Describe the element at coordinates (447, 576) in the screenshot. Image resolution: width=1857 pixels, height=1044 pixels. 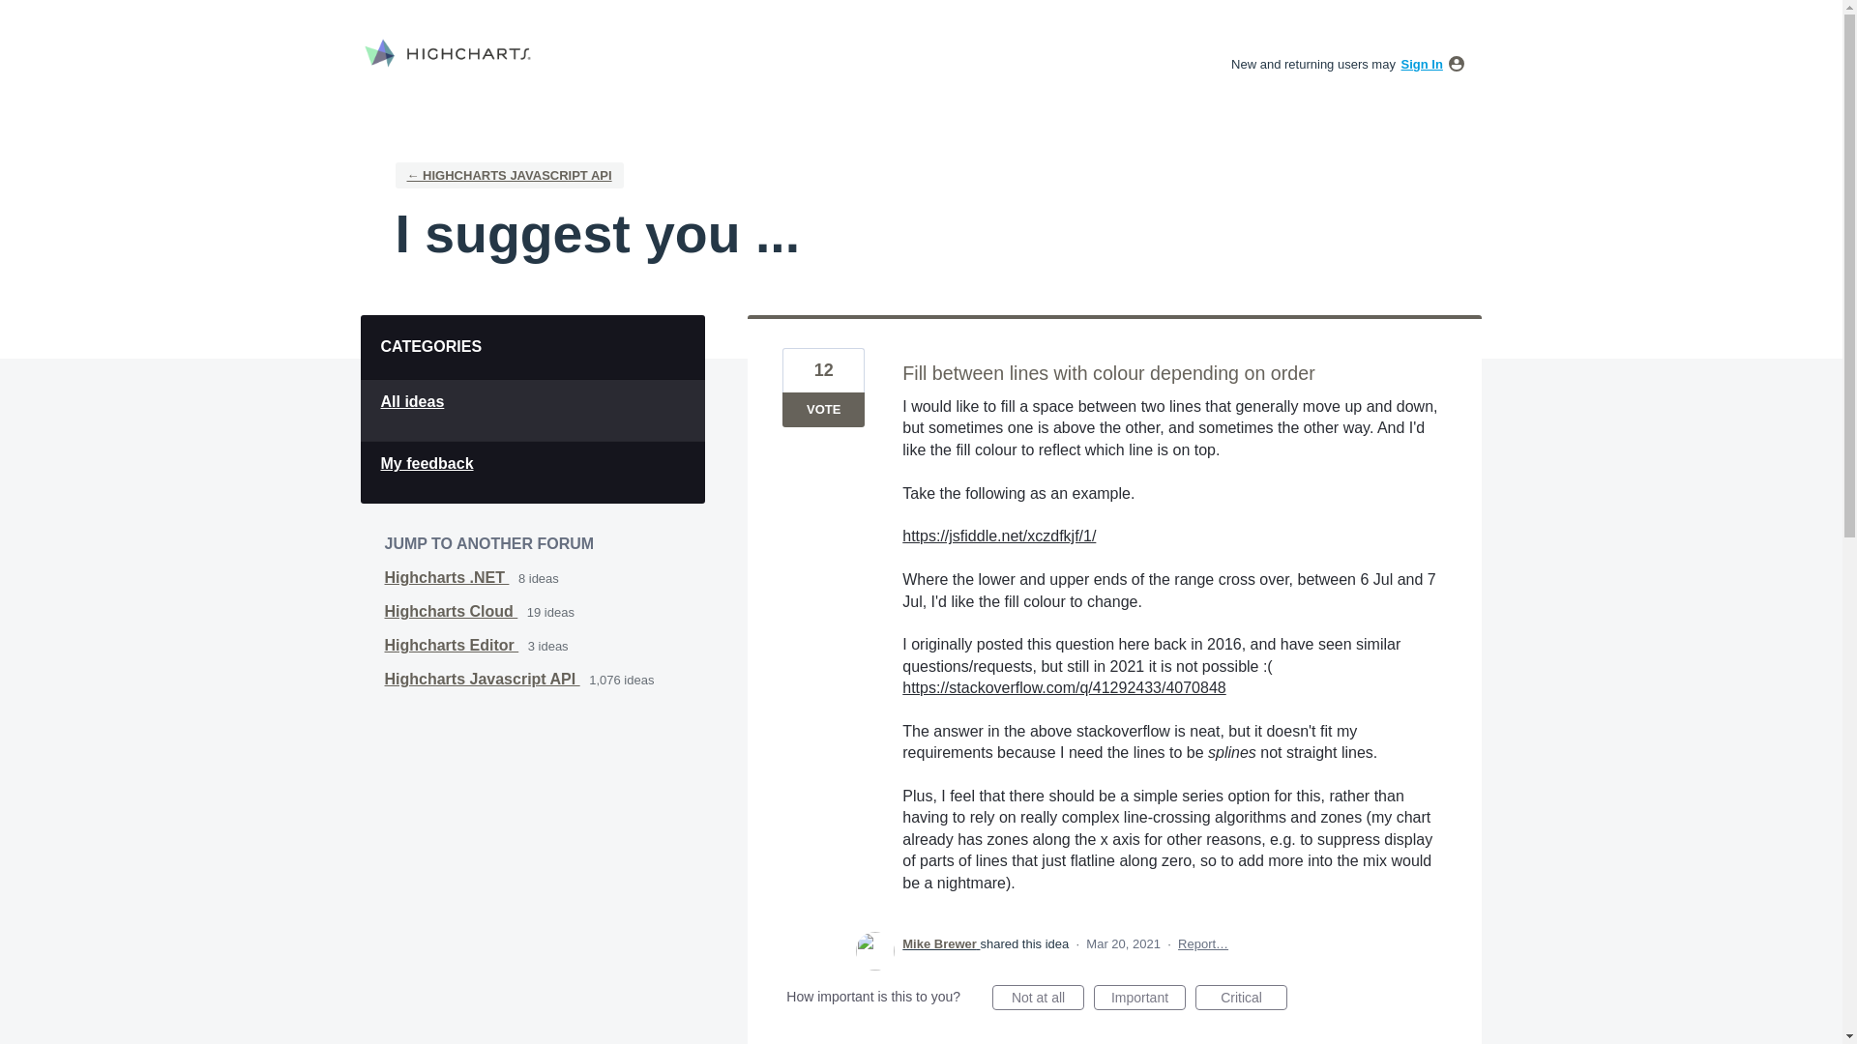
I see `View all ideas in Highcharts .NET` at that location.